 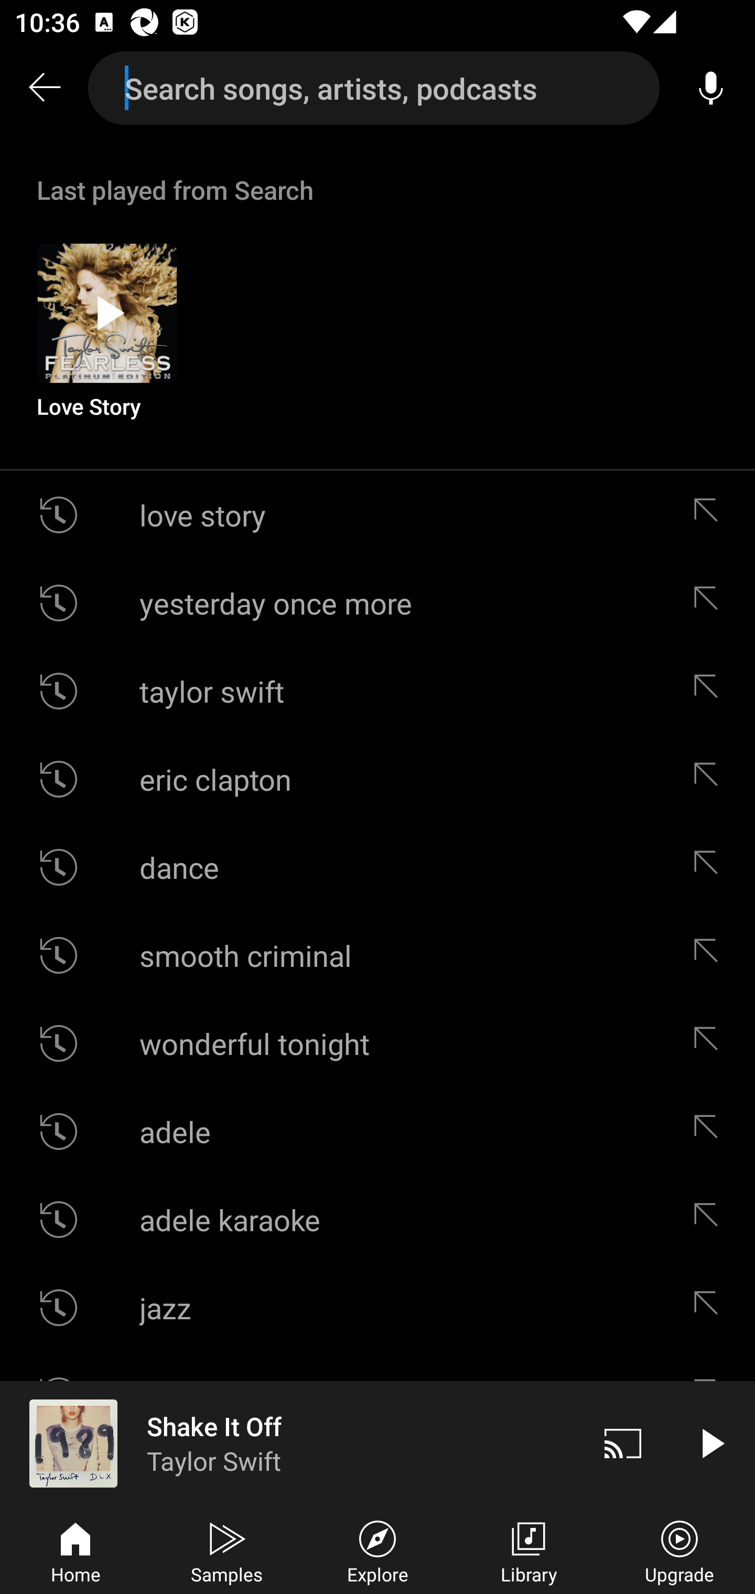 What do you see at coordinates (377, 1308) in the screenshot?
I see `jazz Edit suggestion jazz` at bounding box center [377, 1308].